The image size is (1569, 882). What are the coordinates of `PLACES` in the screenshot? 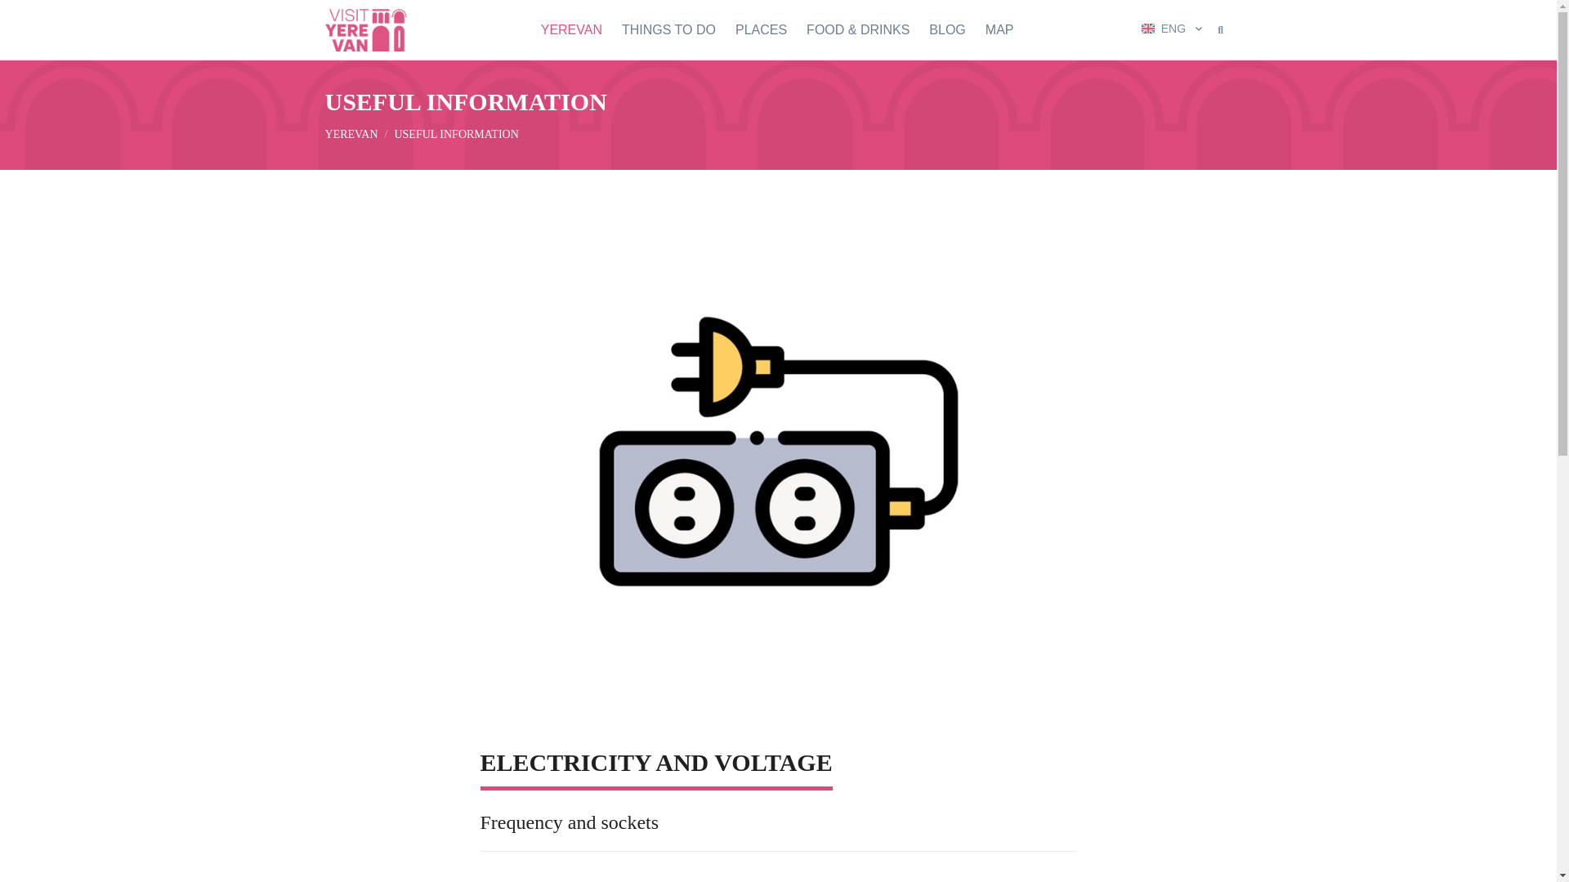 It's located at (761, 30).